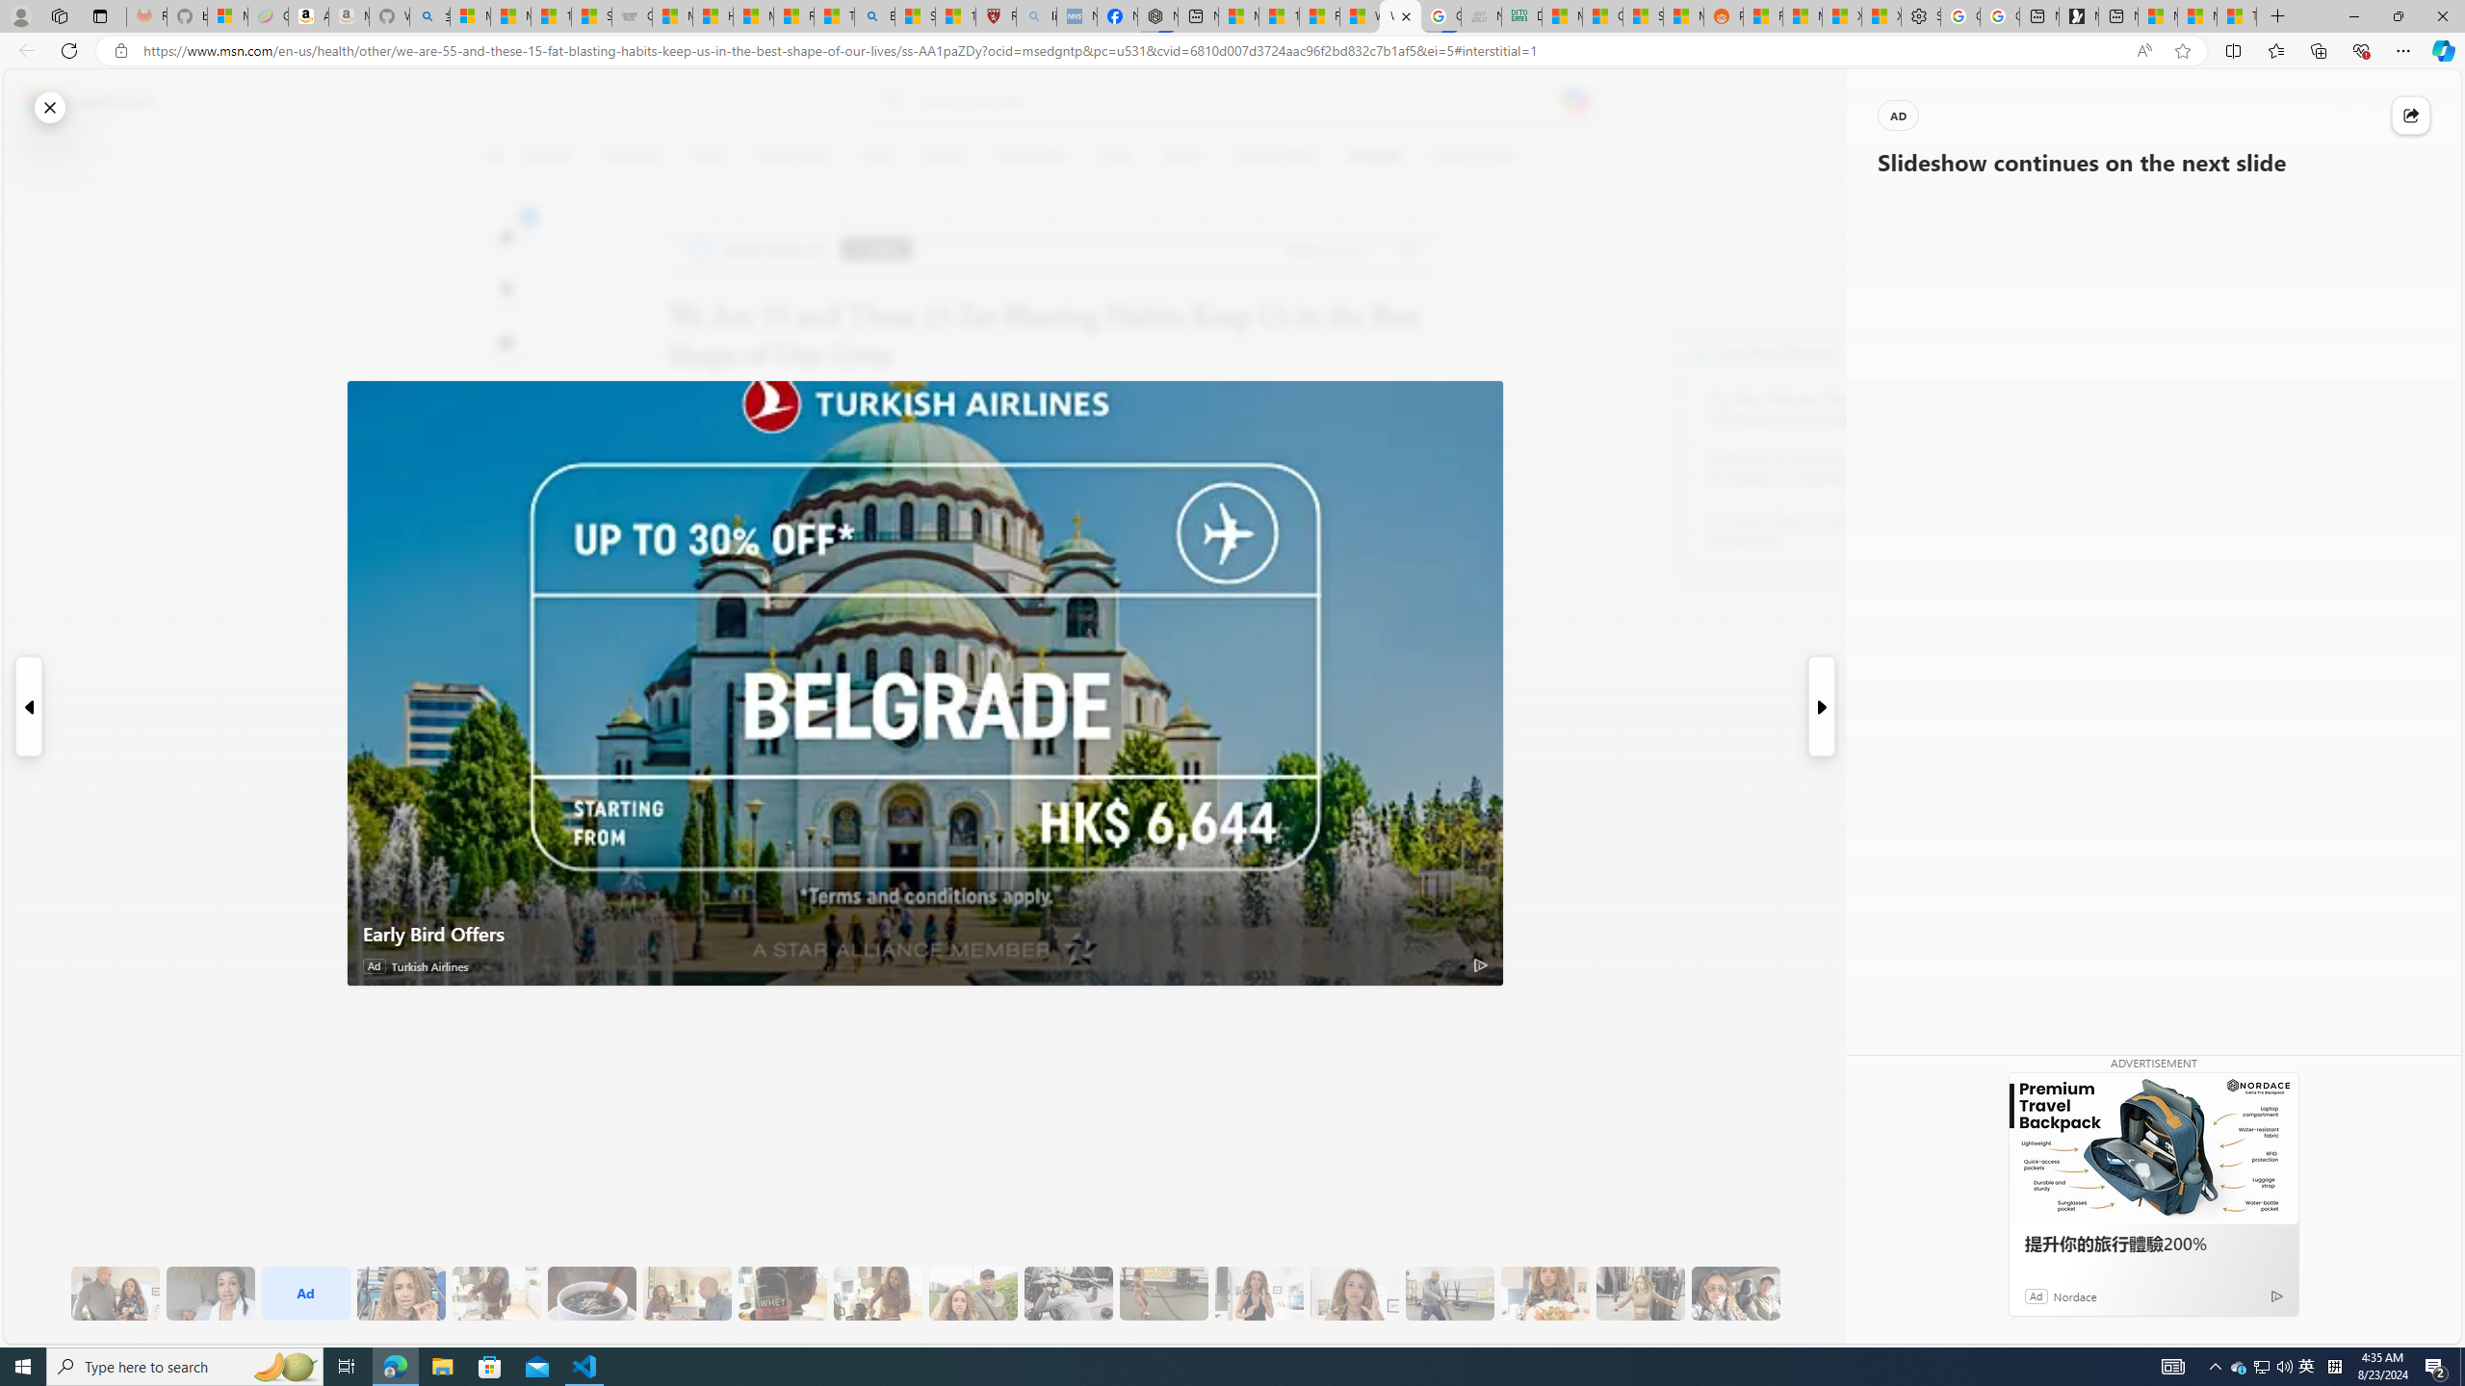 The image size is (2465, 1386). I want to click on These 3 Stocks Pay You More Than 5% to Own Them, so click(2236, 16).